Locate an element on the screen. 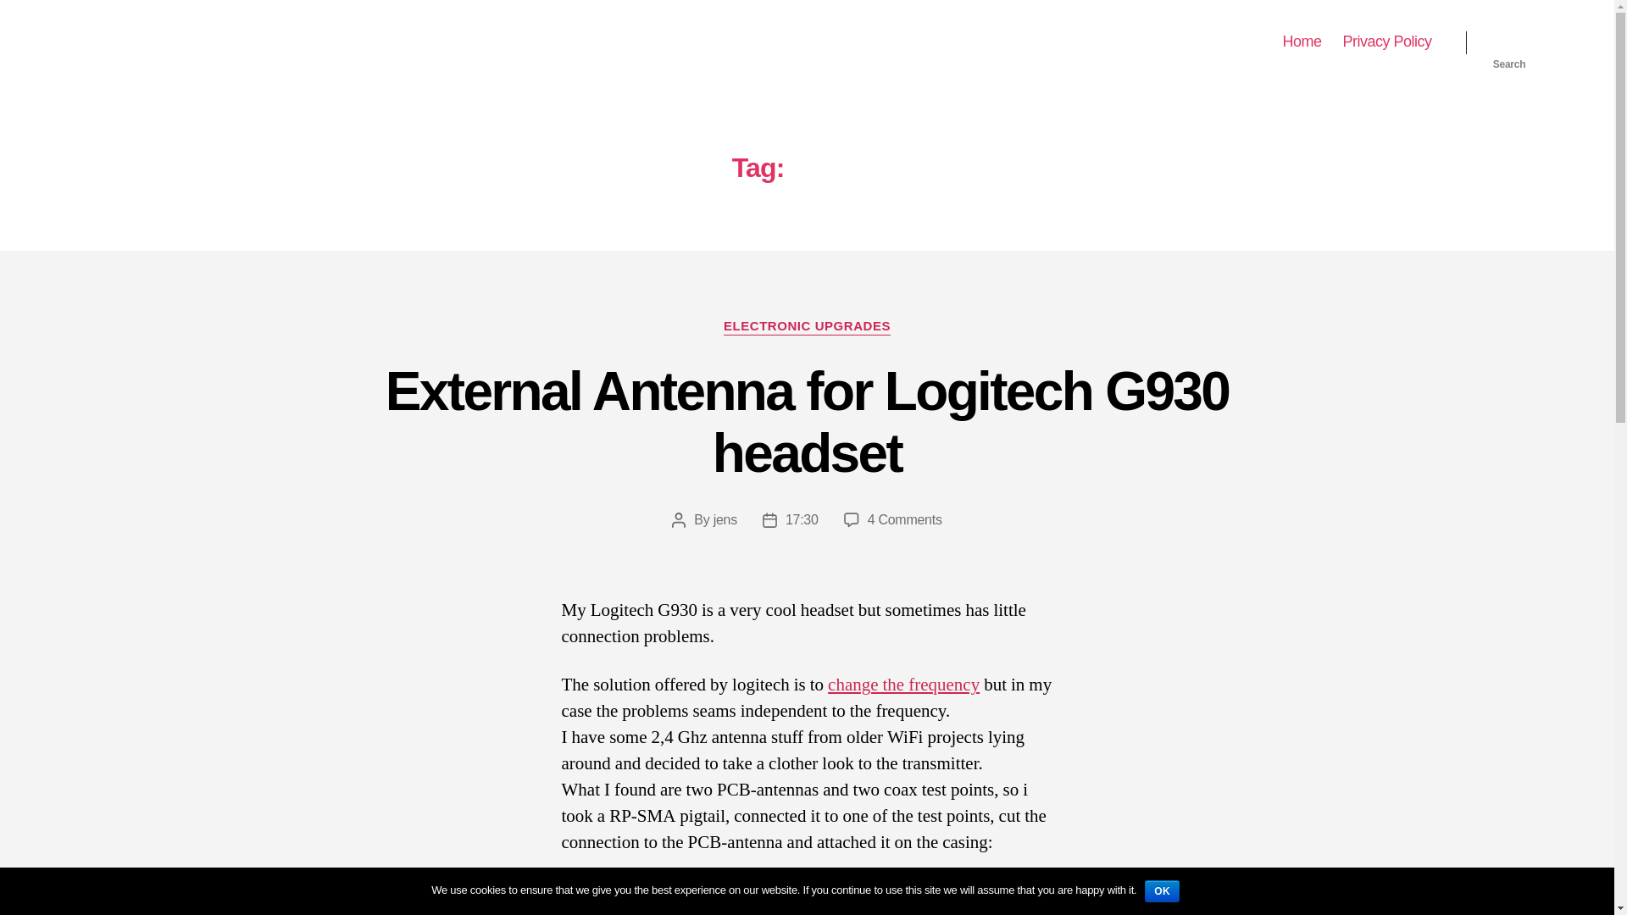  Home is located at coordinates (1302, 42).